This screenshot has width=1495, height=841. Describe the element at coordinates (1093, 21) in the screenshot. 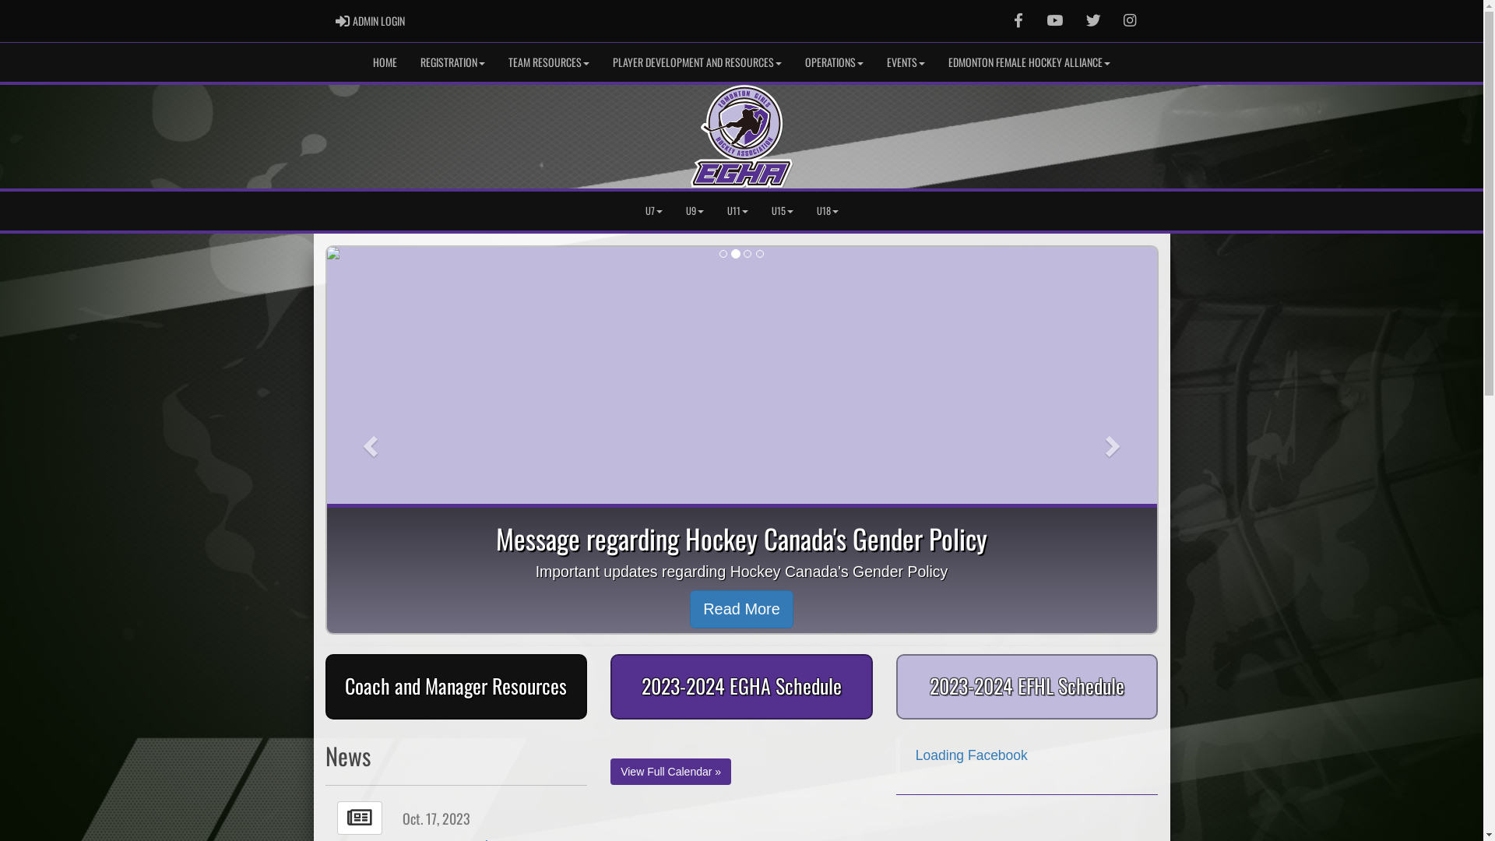

I see `Twitter` at that location.